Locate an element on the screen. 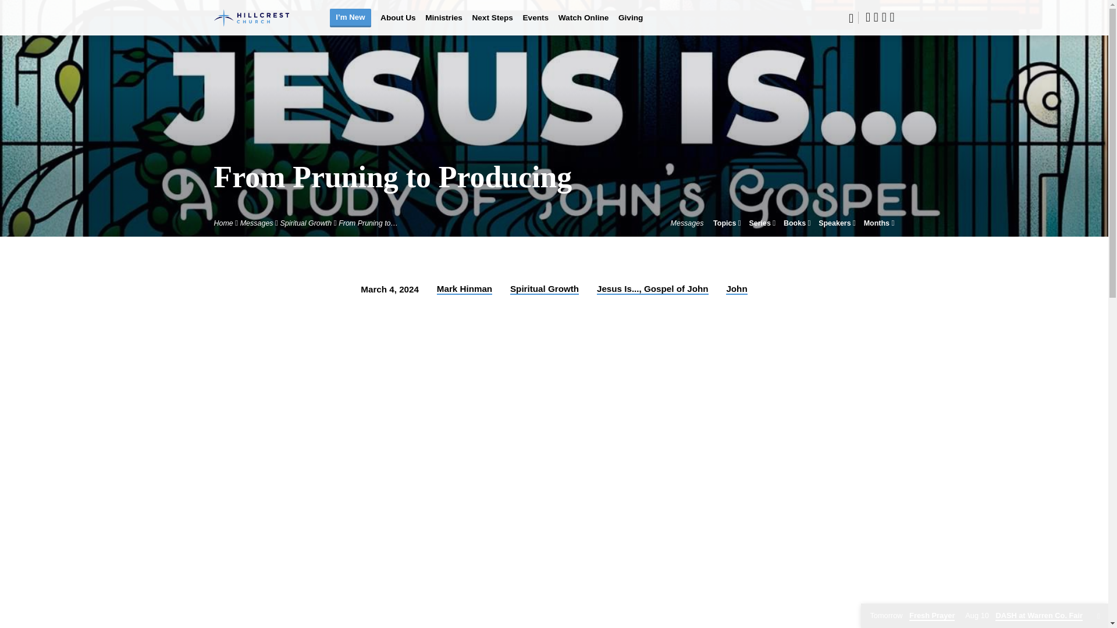 This screenshot has height=628, width=1117. Spiritual Growth is located at coordinates (306, 223).